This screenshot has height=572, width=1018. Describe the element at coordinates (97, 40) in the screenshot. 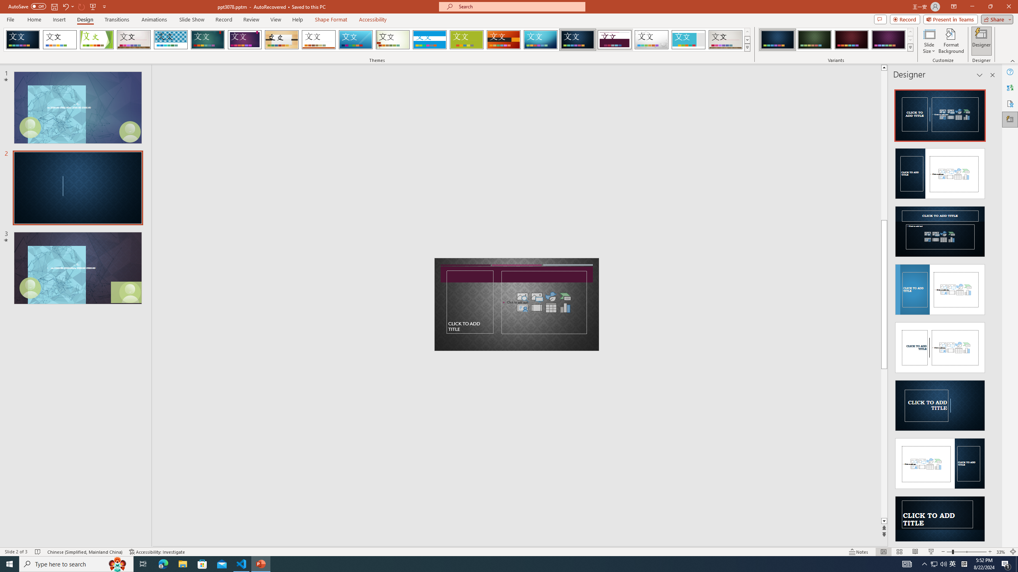

I see `Facet` at that location.